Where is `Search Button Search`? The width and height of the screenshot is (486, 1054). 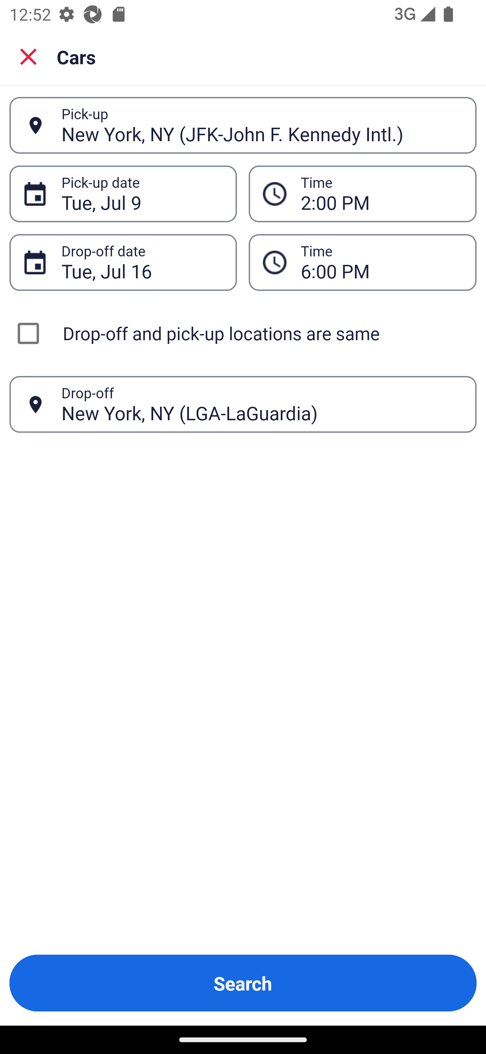 Search Button Search is located at coordinates (243, 983).